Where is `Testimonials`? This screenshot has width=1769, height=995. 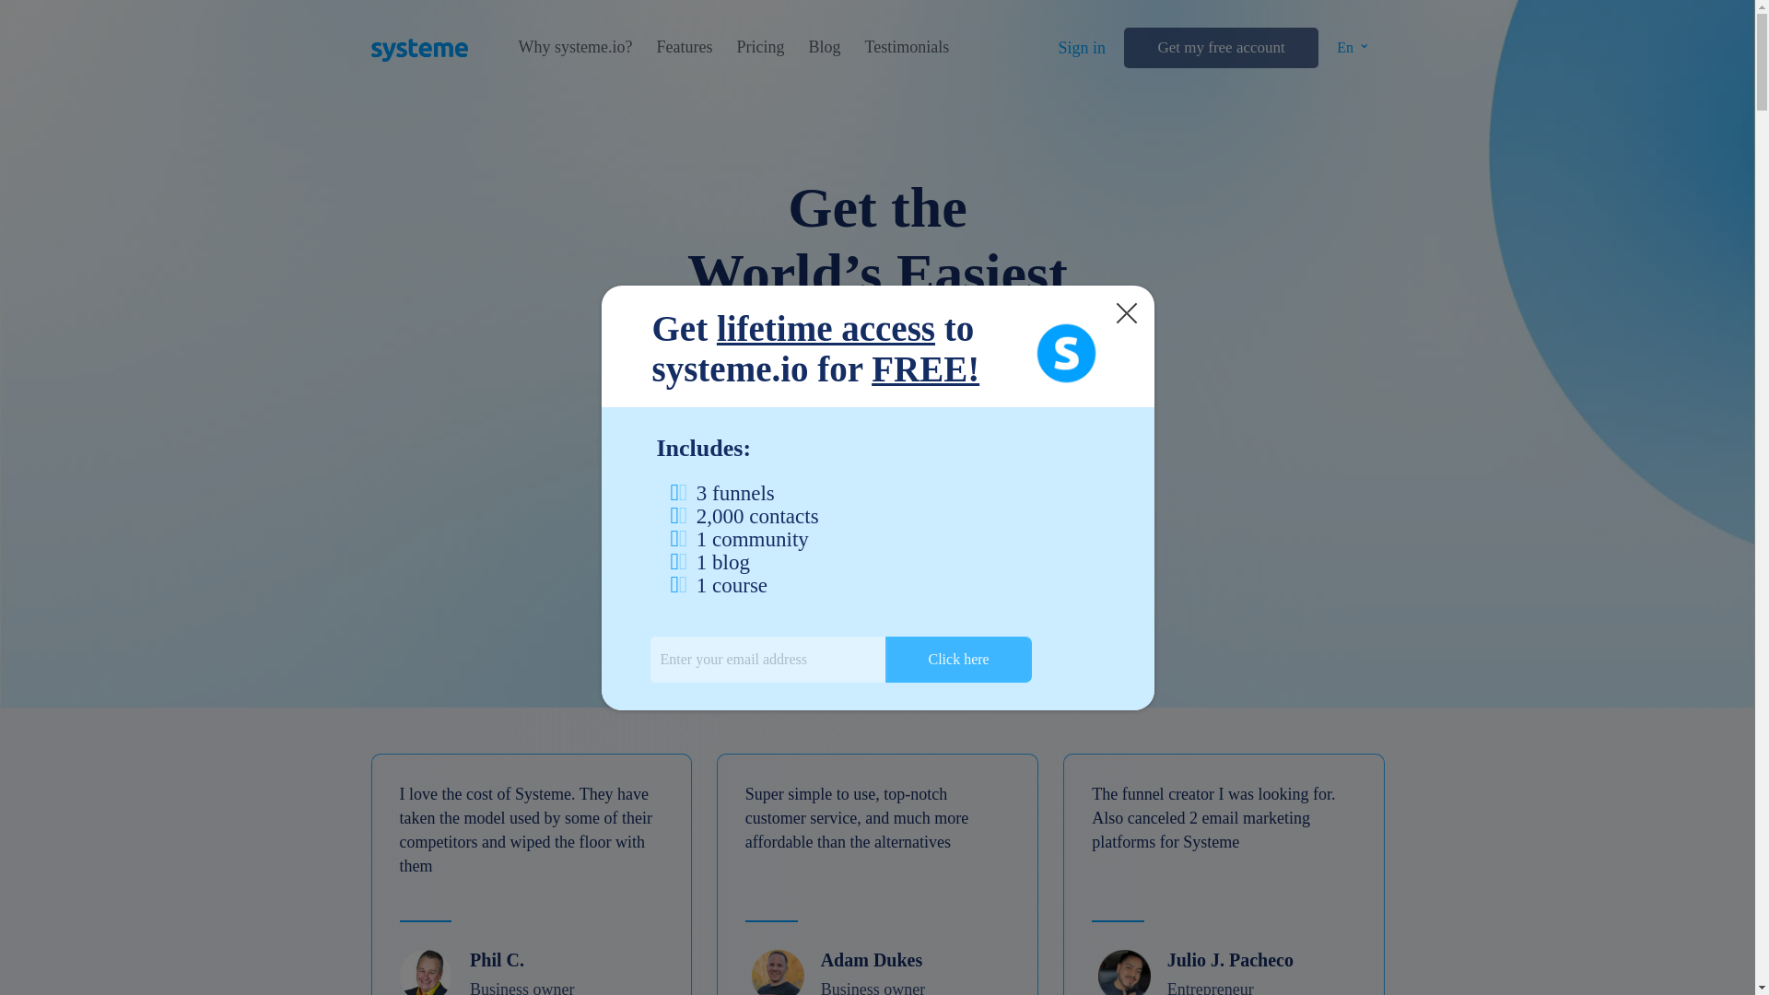
Testimonials is located at coordinates (907, 47).